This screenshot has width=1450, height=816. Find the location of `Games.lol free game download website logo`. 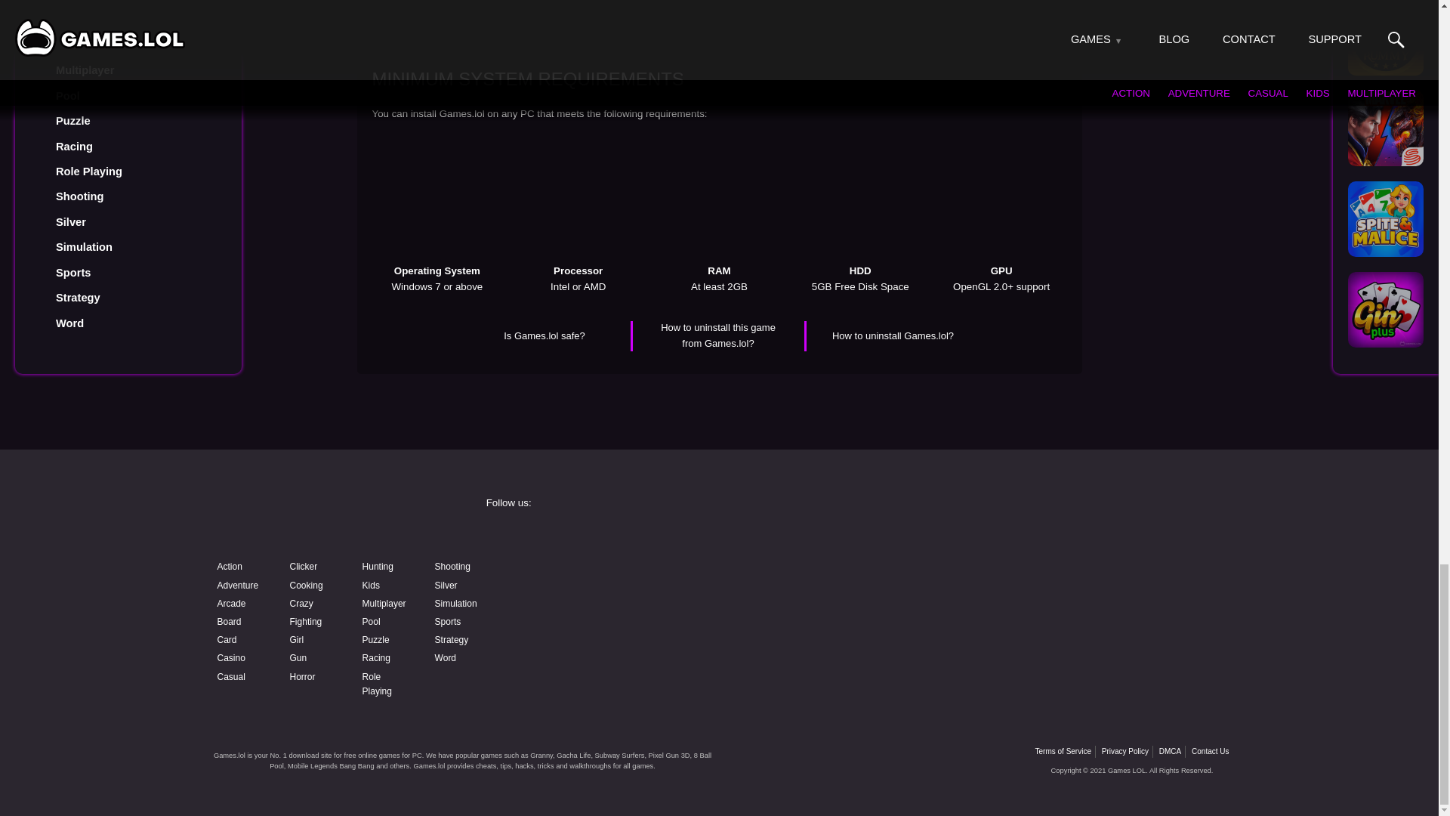

Games.lol free game download website logo is located at coordinates (319, 517).